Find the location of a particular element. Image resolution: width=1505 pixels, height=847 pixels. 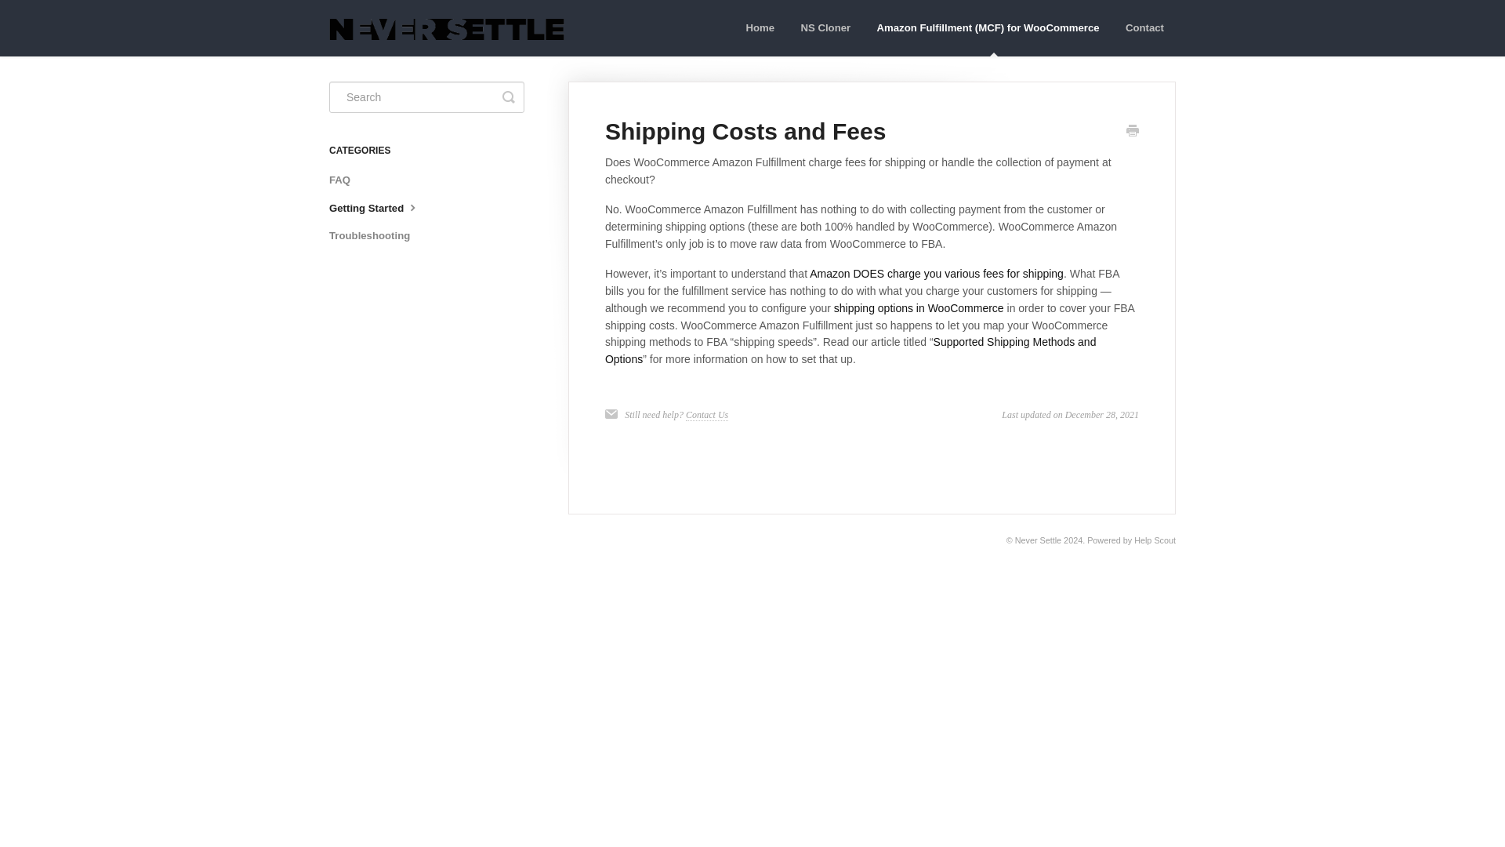

Never Settle is located at coordinates (1038, 540).